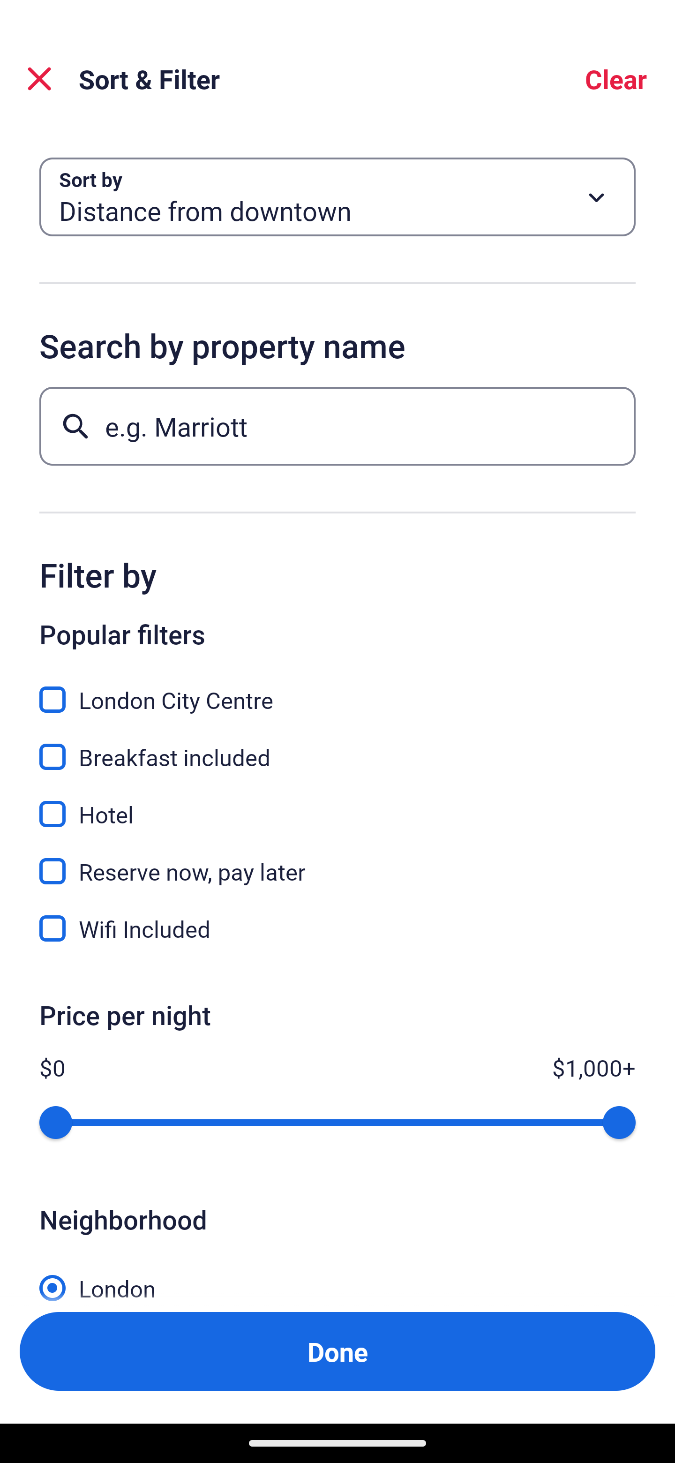 The width and height of the screenshot is (675, 1463). I want to click on Apply and close Sort and Filter Done, so click(337, 1351).